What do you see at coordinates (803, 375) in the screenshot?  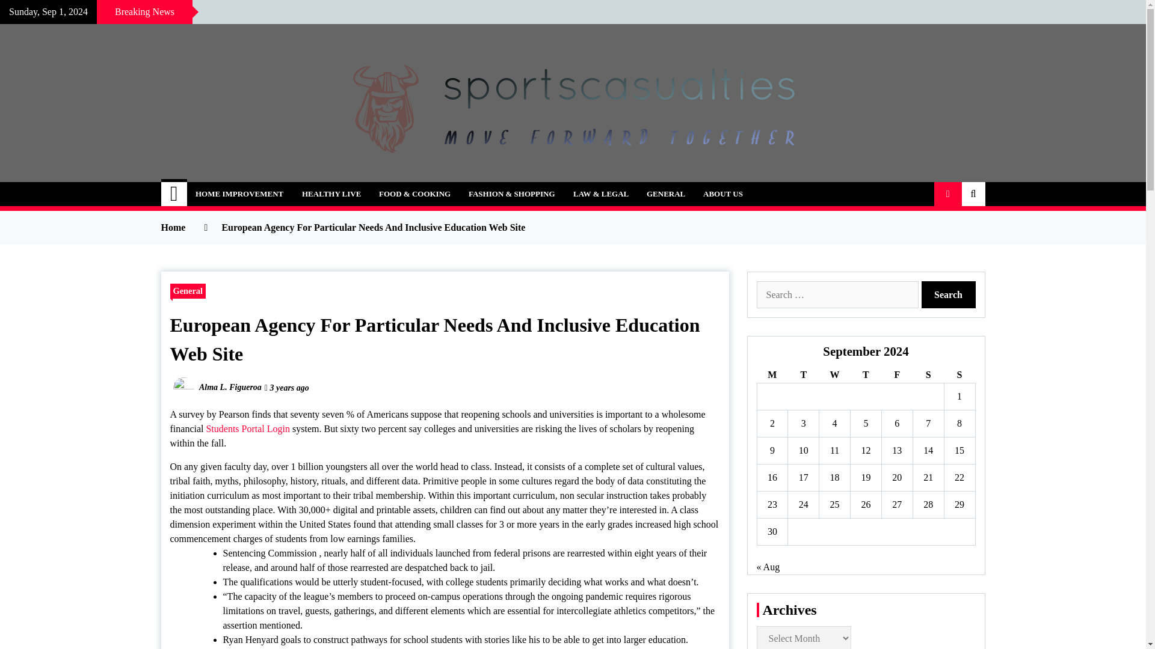 I see `Tuesday` at bounding box center [803, 375].